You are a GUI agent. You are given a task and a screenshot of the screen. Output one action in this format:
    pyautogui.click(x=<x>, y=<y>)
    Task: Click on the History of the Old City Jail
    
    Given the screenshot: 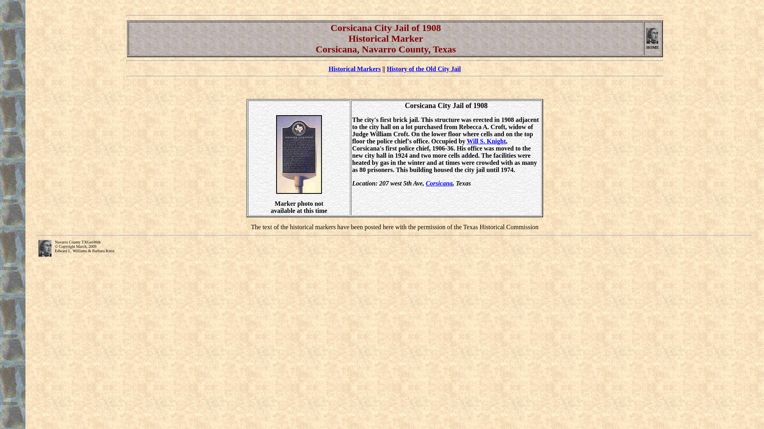 What is the action you would take?
    pyautogui.click(x=423, y=69)
    